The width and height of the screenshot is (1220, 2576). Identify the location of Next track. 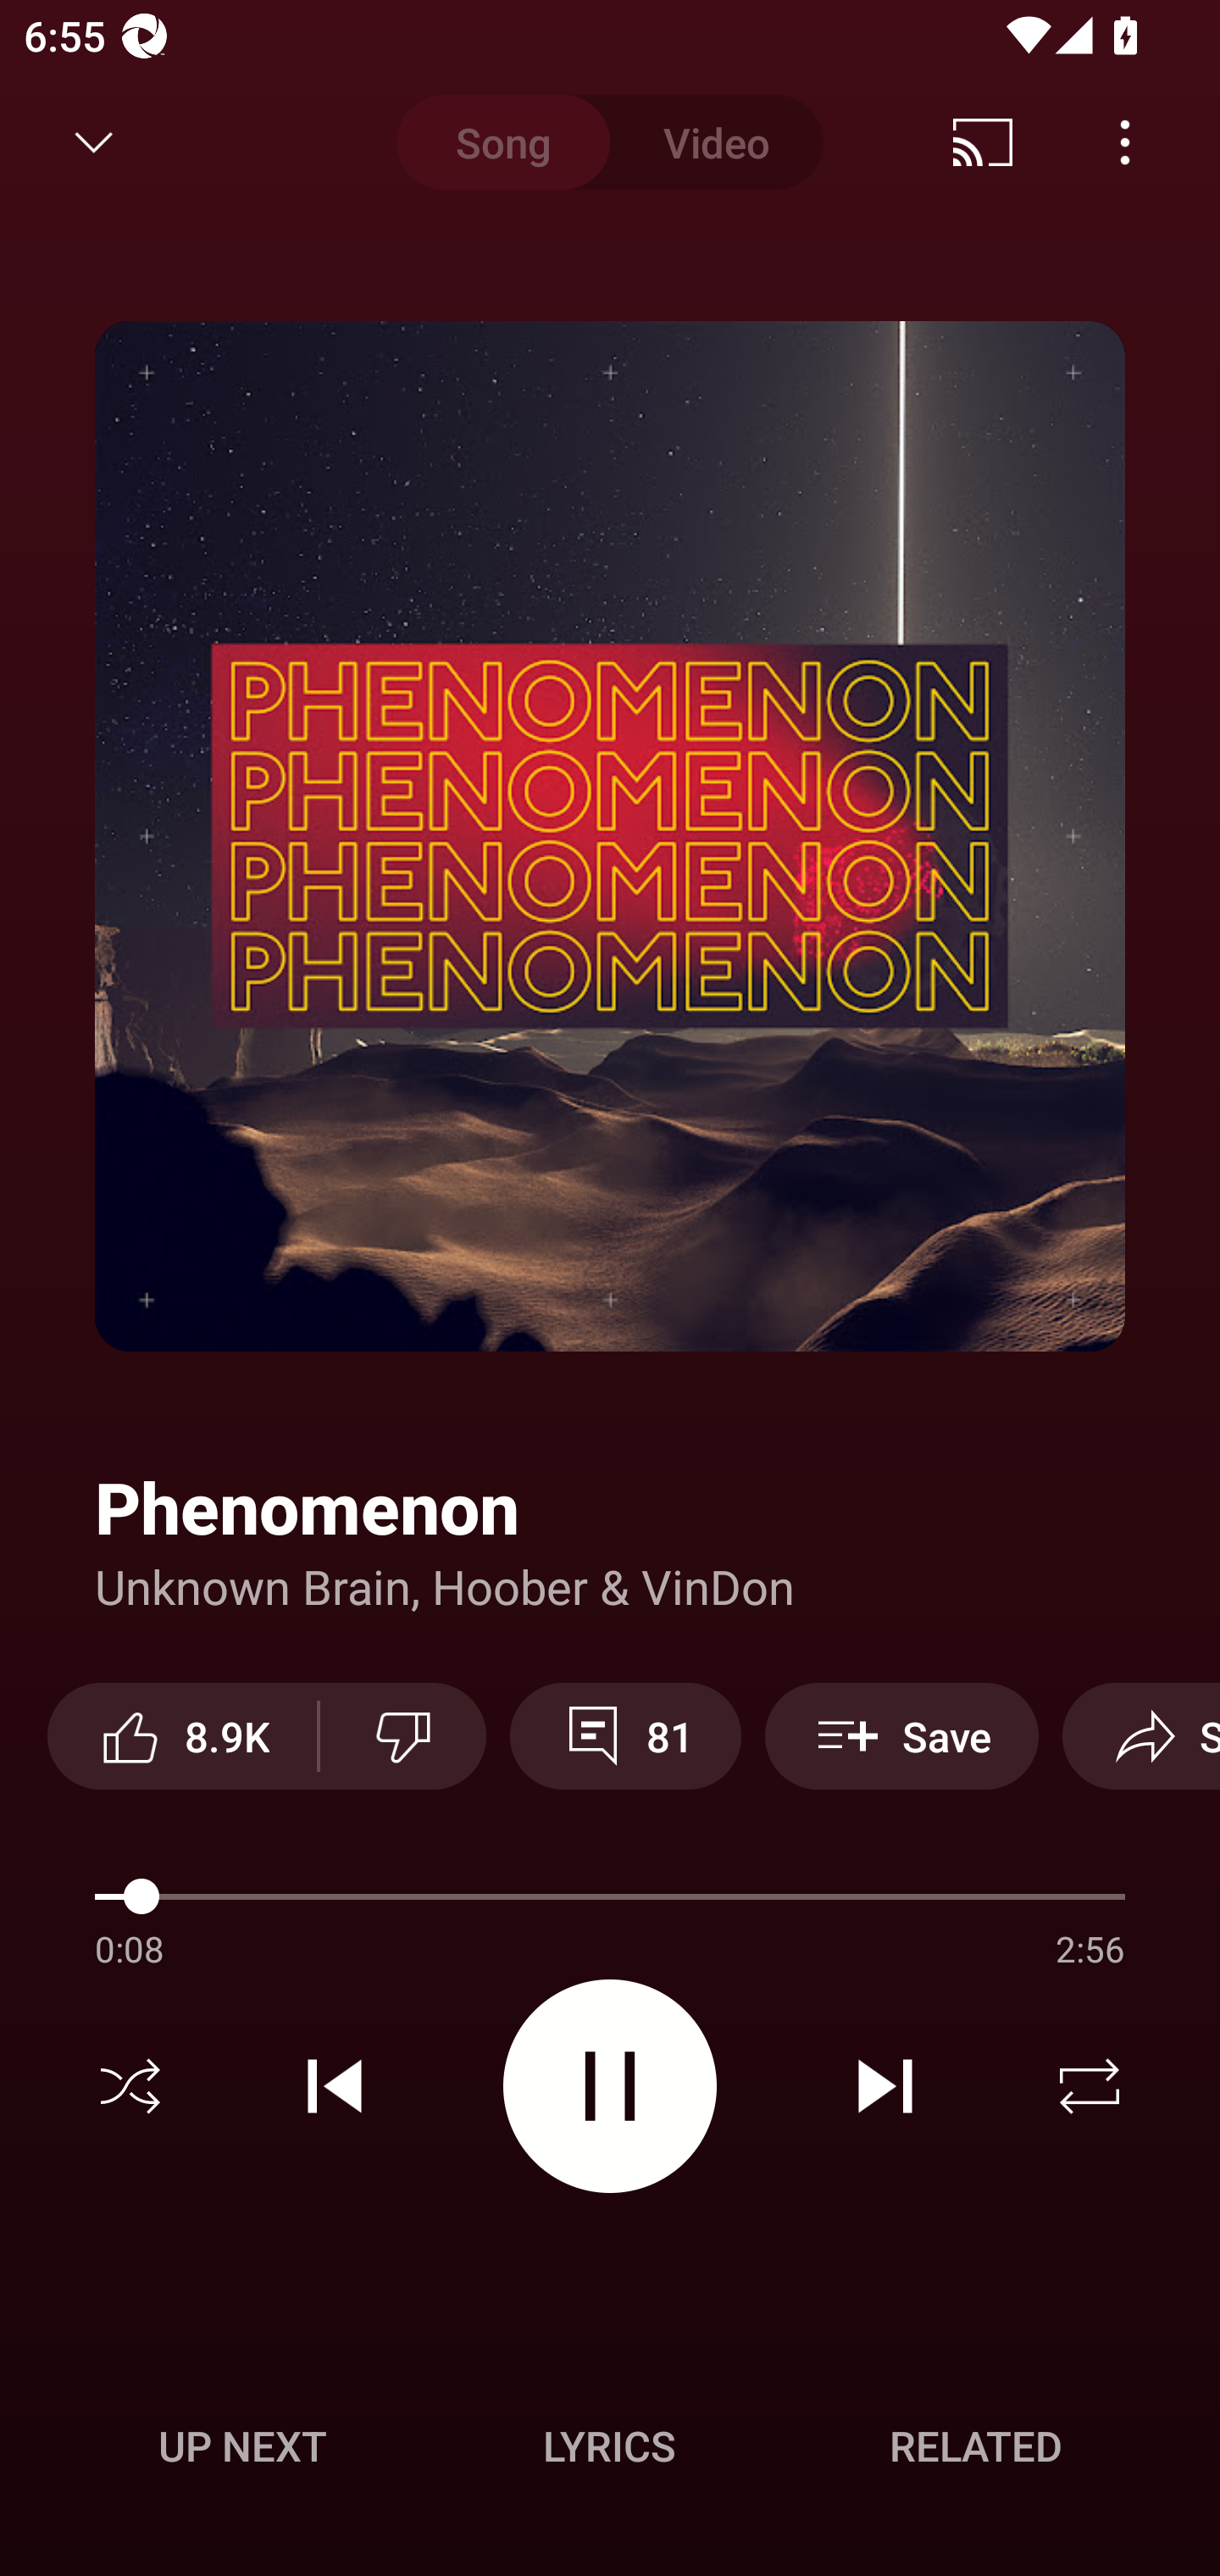
(884, 2086).